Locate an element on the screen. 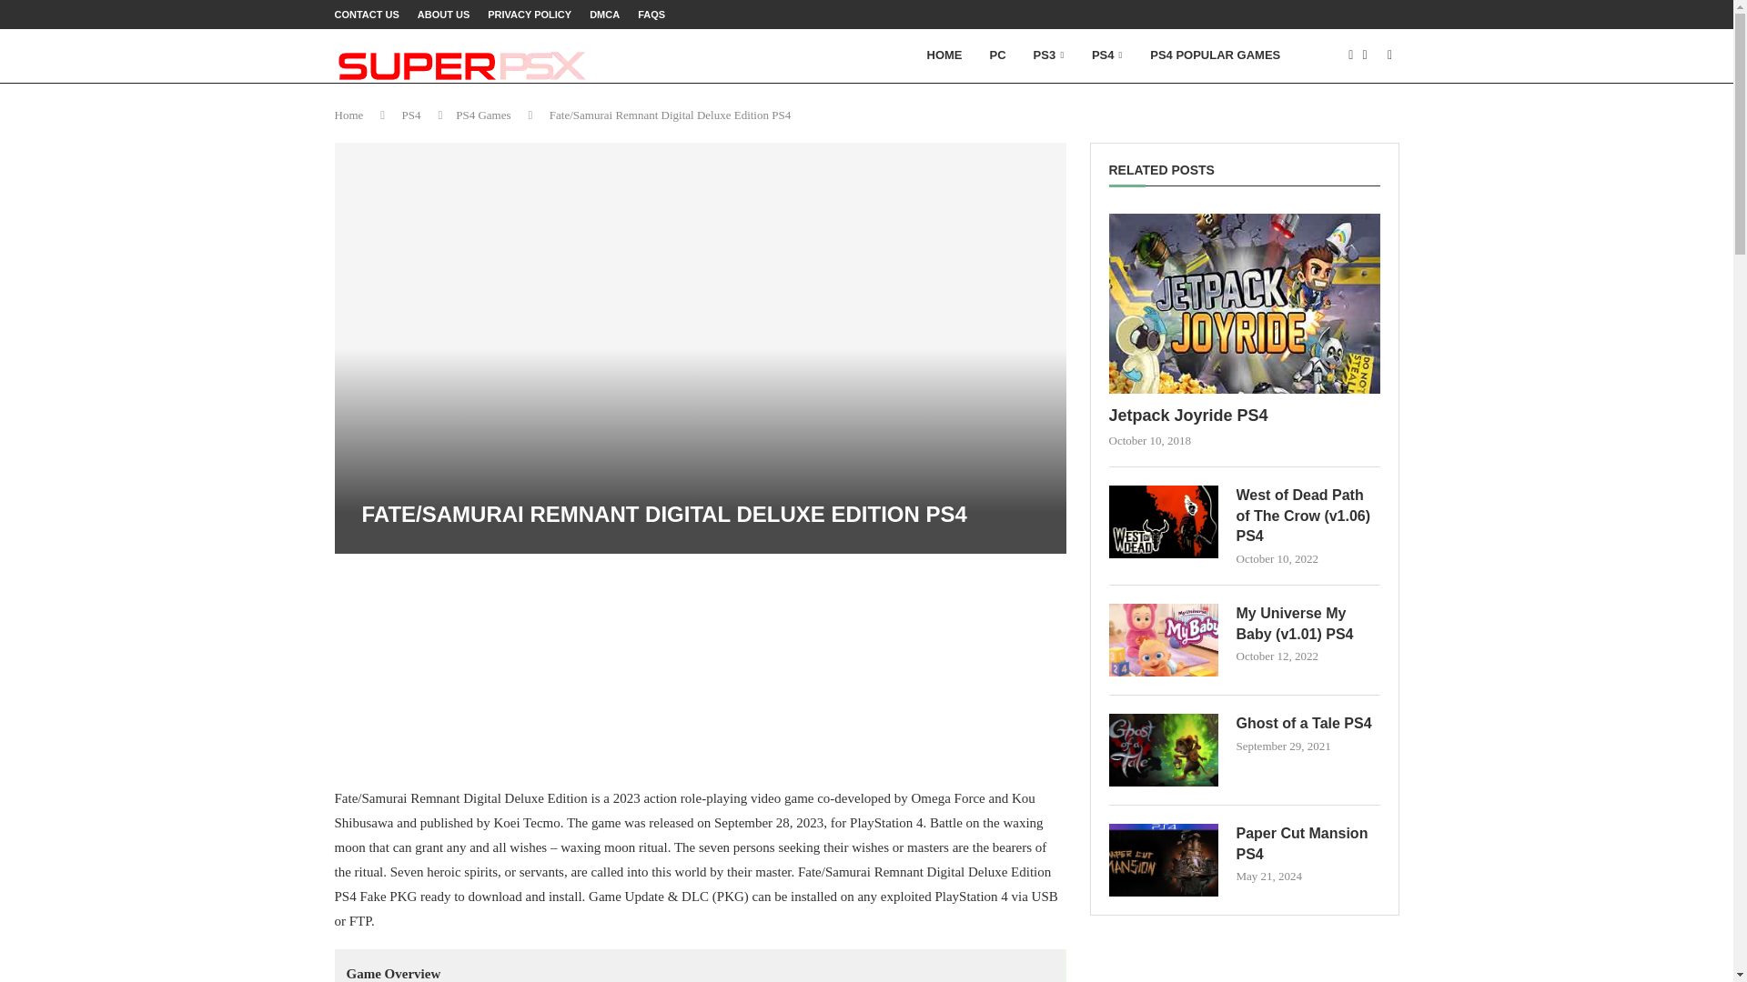 The width and height of the screenshot is (1747, 982). CONTACT US is located at coordinates (368, 15).